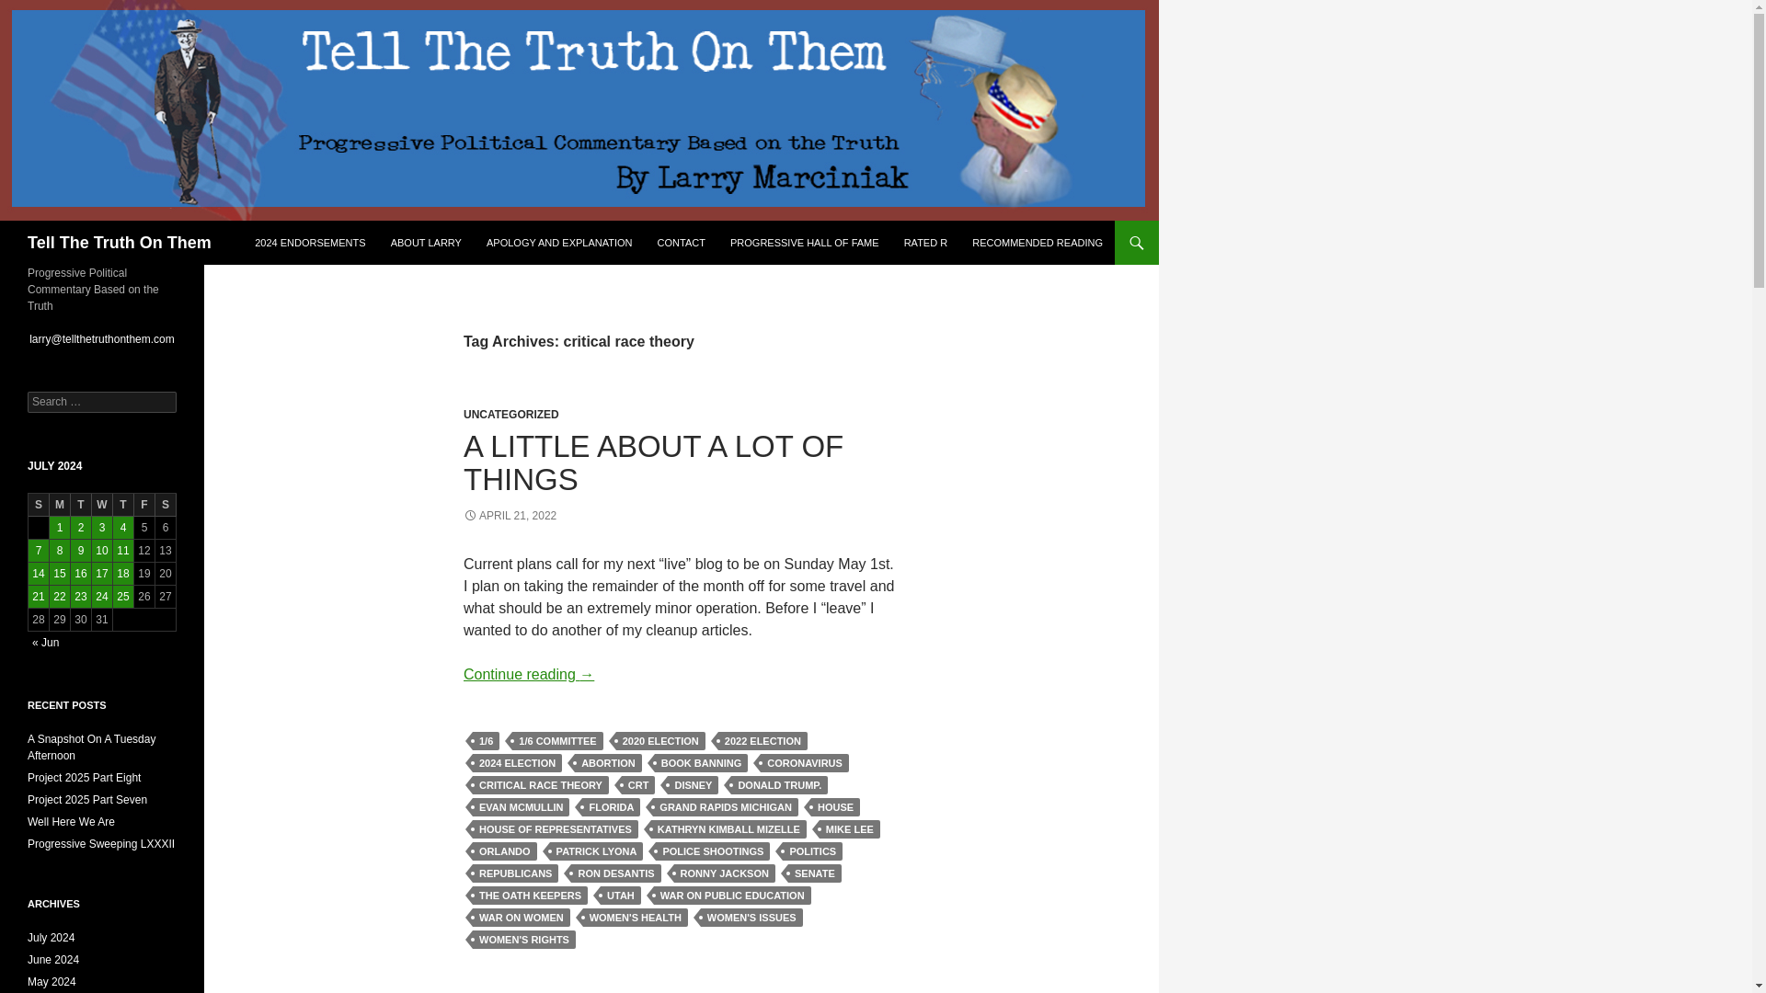 The image size is (1766, 993). What do you see at coordinates (638, 785) in the screenshot?
I see `CRT` at bounding box center [638, 785].